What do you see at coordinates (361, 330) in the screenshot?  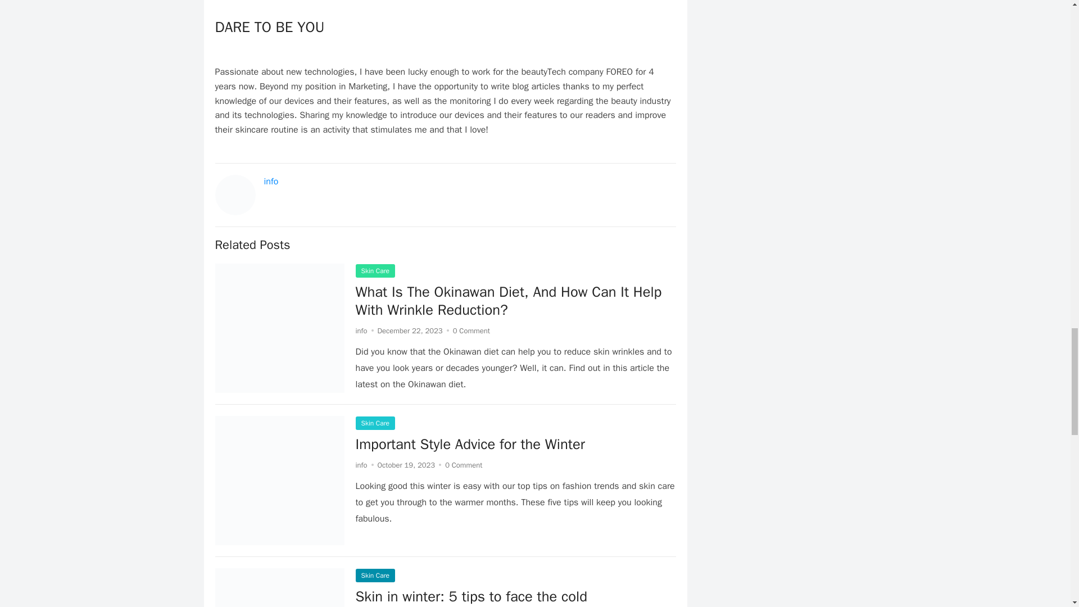 I see `Posts by info` at bounding box center [361, 330].